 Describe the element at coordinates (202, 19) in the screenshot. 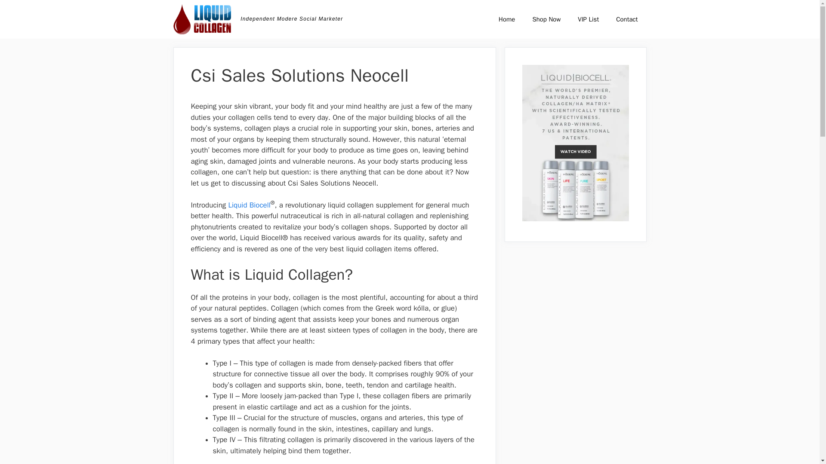

I see `BestLiquidCollagen.com` at that location.